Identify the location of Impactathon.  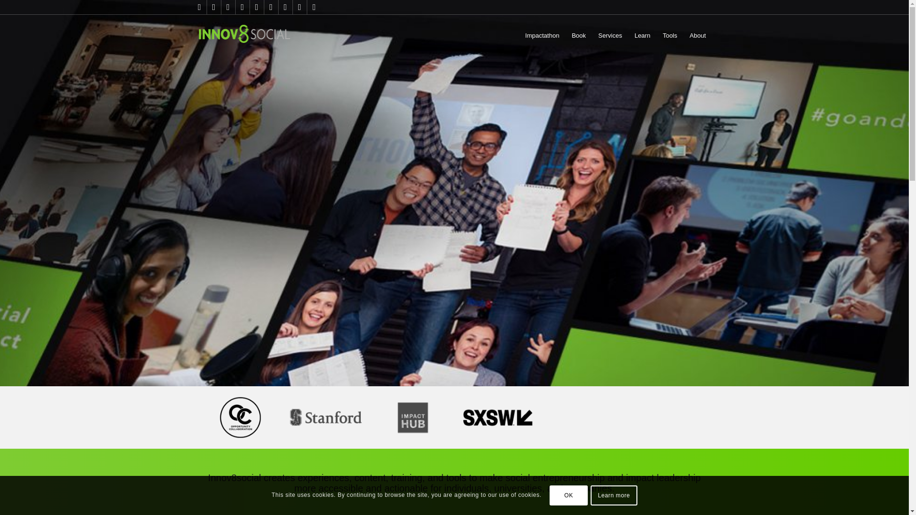
(542, 35).